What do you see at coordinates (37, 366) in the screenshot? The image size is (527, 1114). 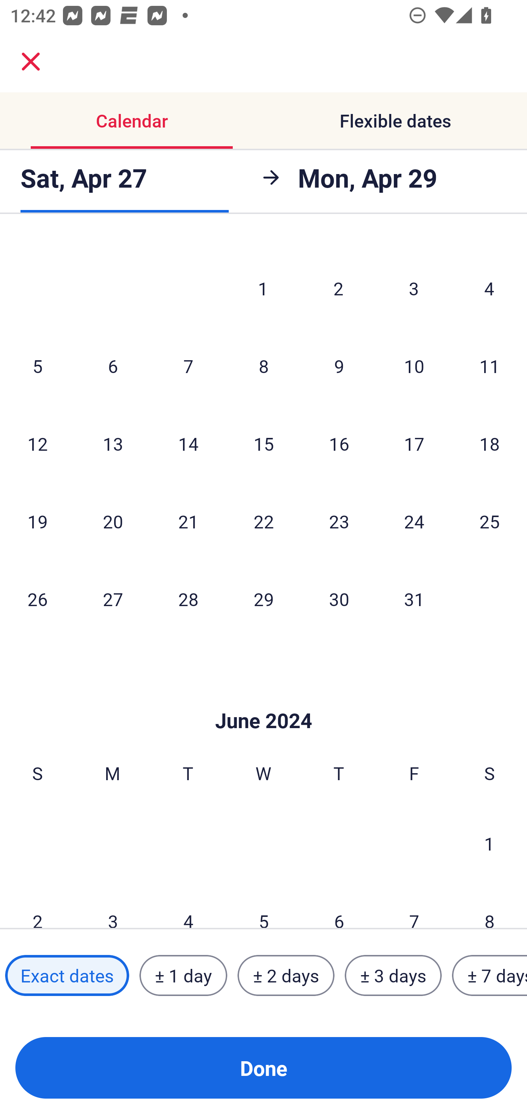 I see `5 Sunday, May 5, 2024` at bounding box center [37, 366].